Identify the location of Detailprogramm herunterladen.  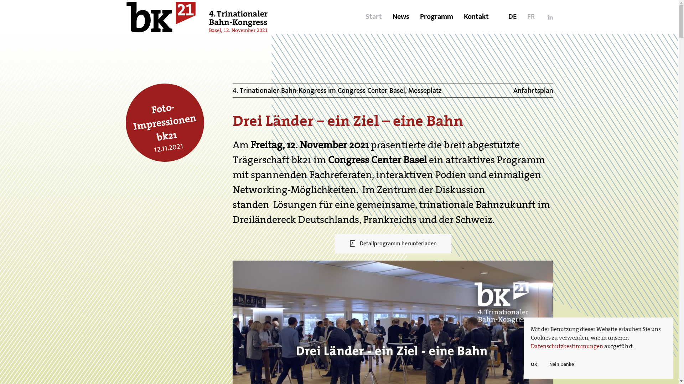
(393, 244).